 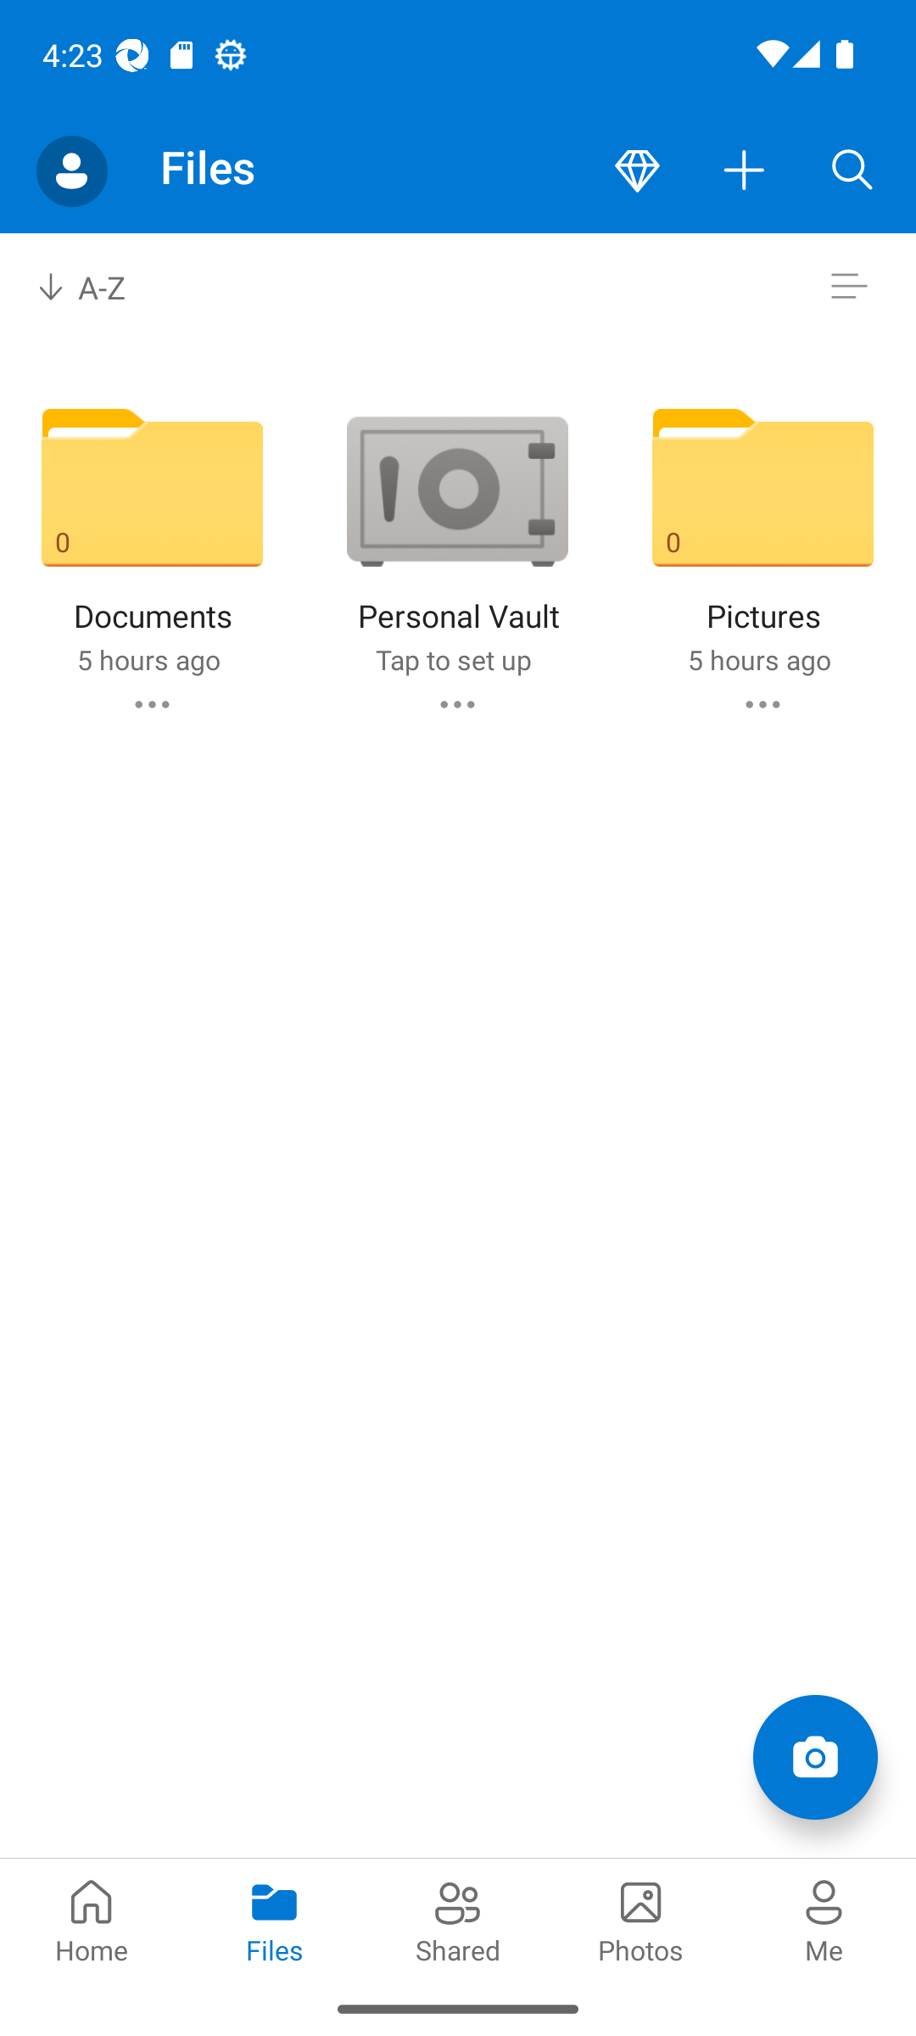 I want to click on Tap to set up, so click(x=453, y=660).